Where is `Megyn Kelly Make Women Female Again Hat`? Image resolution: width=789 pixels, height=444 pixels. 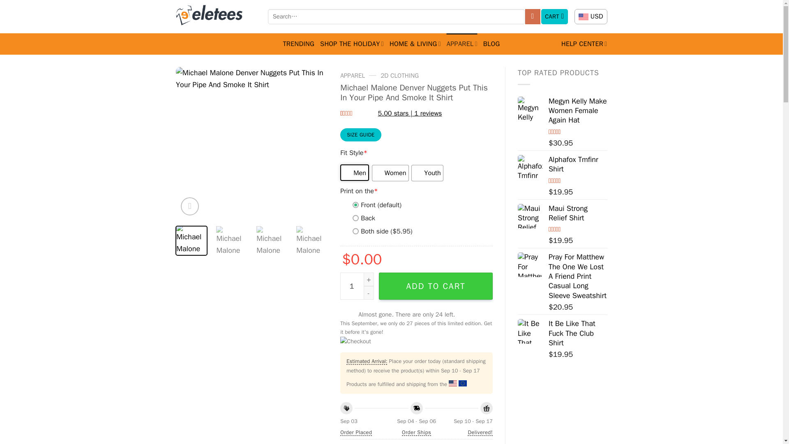 Megyn Kelly Make Women Female Again Hat is located at coordinates (530, 109).